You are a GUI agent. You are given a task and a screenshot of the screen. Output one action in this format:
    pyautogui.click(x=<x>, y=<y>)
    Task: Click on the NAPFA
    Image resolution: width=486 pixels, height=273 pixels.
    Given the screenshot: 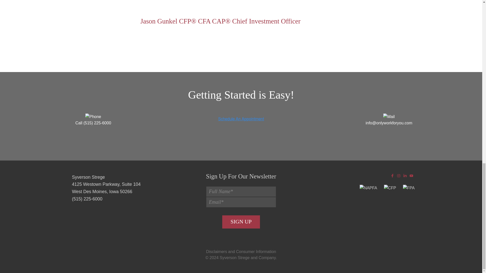 What is the action you would take?
    pyautogui.click(x=368, y=188)
    